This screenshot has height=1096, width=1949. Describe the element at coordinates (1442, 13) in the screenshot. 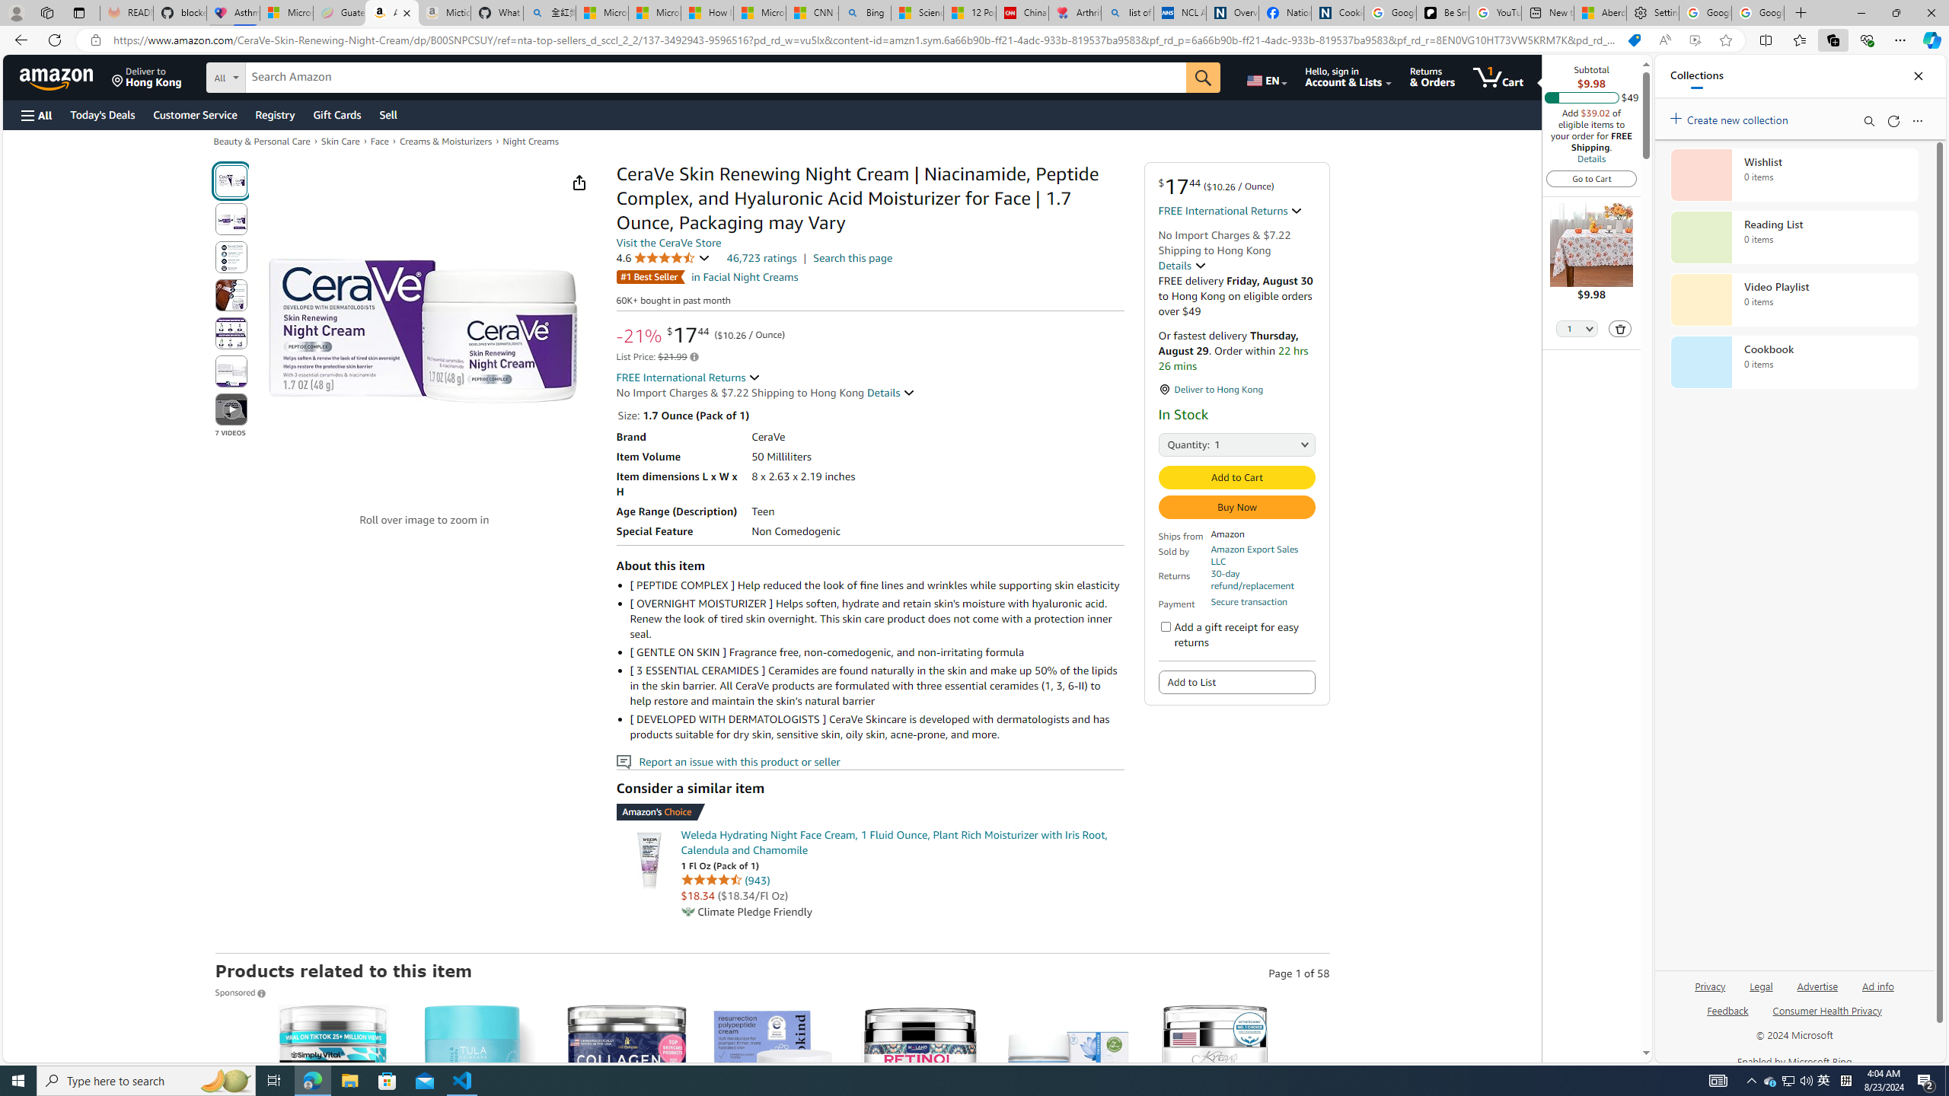

I see `Be Smart | creating Science videos | Patreon` at that location.